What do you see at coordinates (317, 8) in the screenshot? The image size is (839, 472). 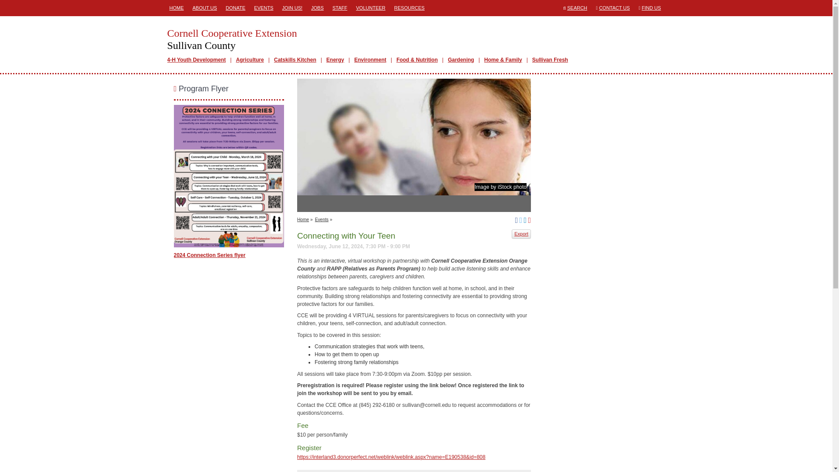 I see `JOBS` at bounding box center [317, 8].